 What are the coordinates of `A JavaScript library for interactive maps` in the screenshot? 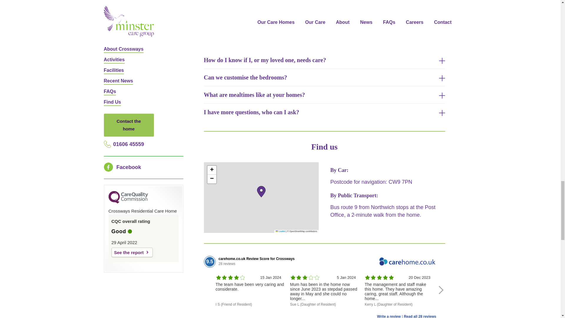 It's located at (280, 231).